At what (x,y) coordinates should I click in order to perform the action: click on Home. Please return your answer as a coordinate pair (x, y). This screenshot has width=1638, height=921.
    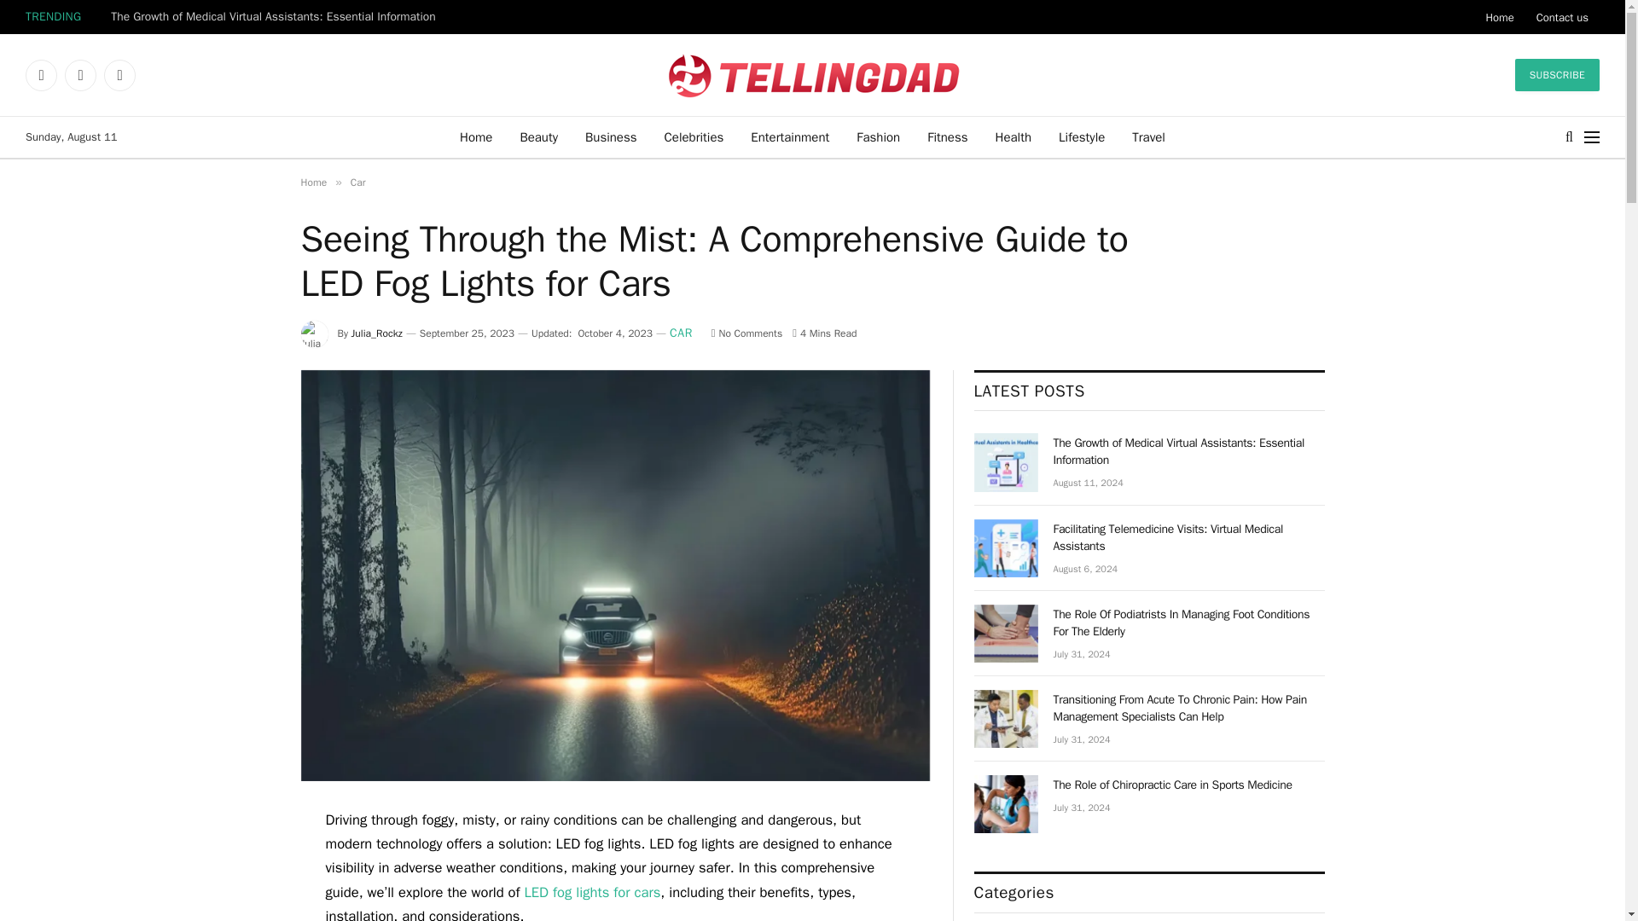
    Looking at the image, I should click on (476, 136).